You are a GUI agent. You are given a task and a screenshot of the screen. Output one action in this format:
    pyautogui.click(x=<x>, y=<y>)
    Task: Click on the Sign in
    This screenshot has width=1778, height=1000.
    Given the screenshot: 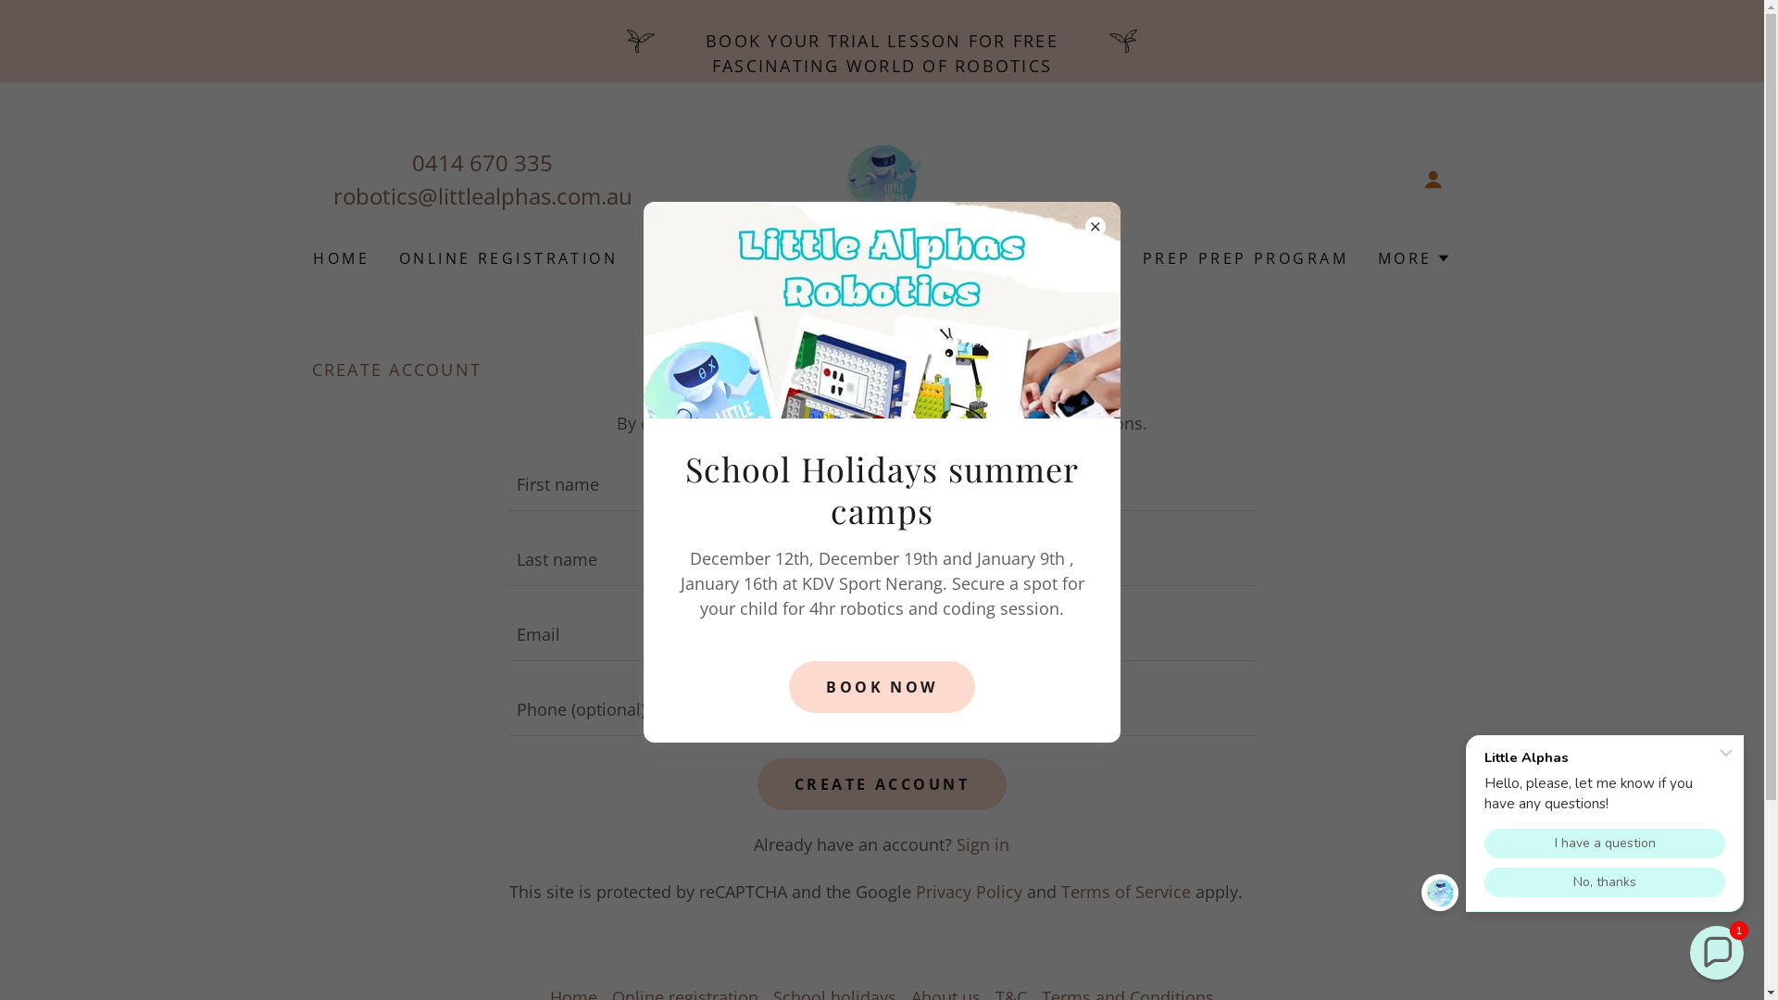 What is the action you would take?
    pyautogui.click(x=983, y=844)
    